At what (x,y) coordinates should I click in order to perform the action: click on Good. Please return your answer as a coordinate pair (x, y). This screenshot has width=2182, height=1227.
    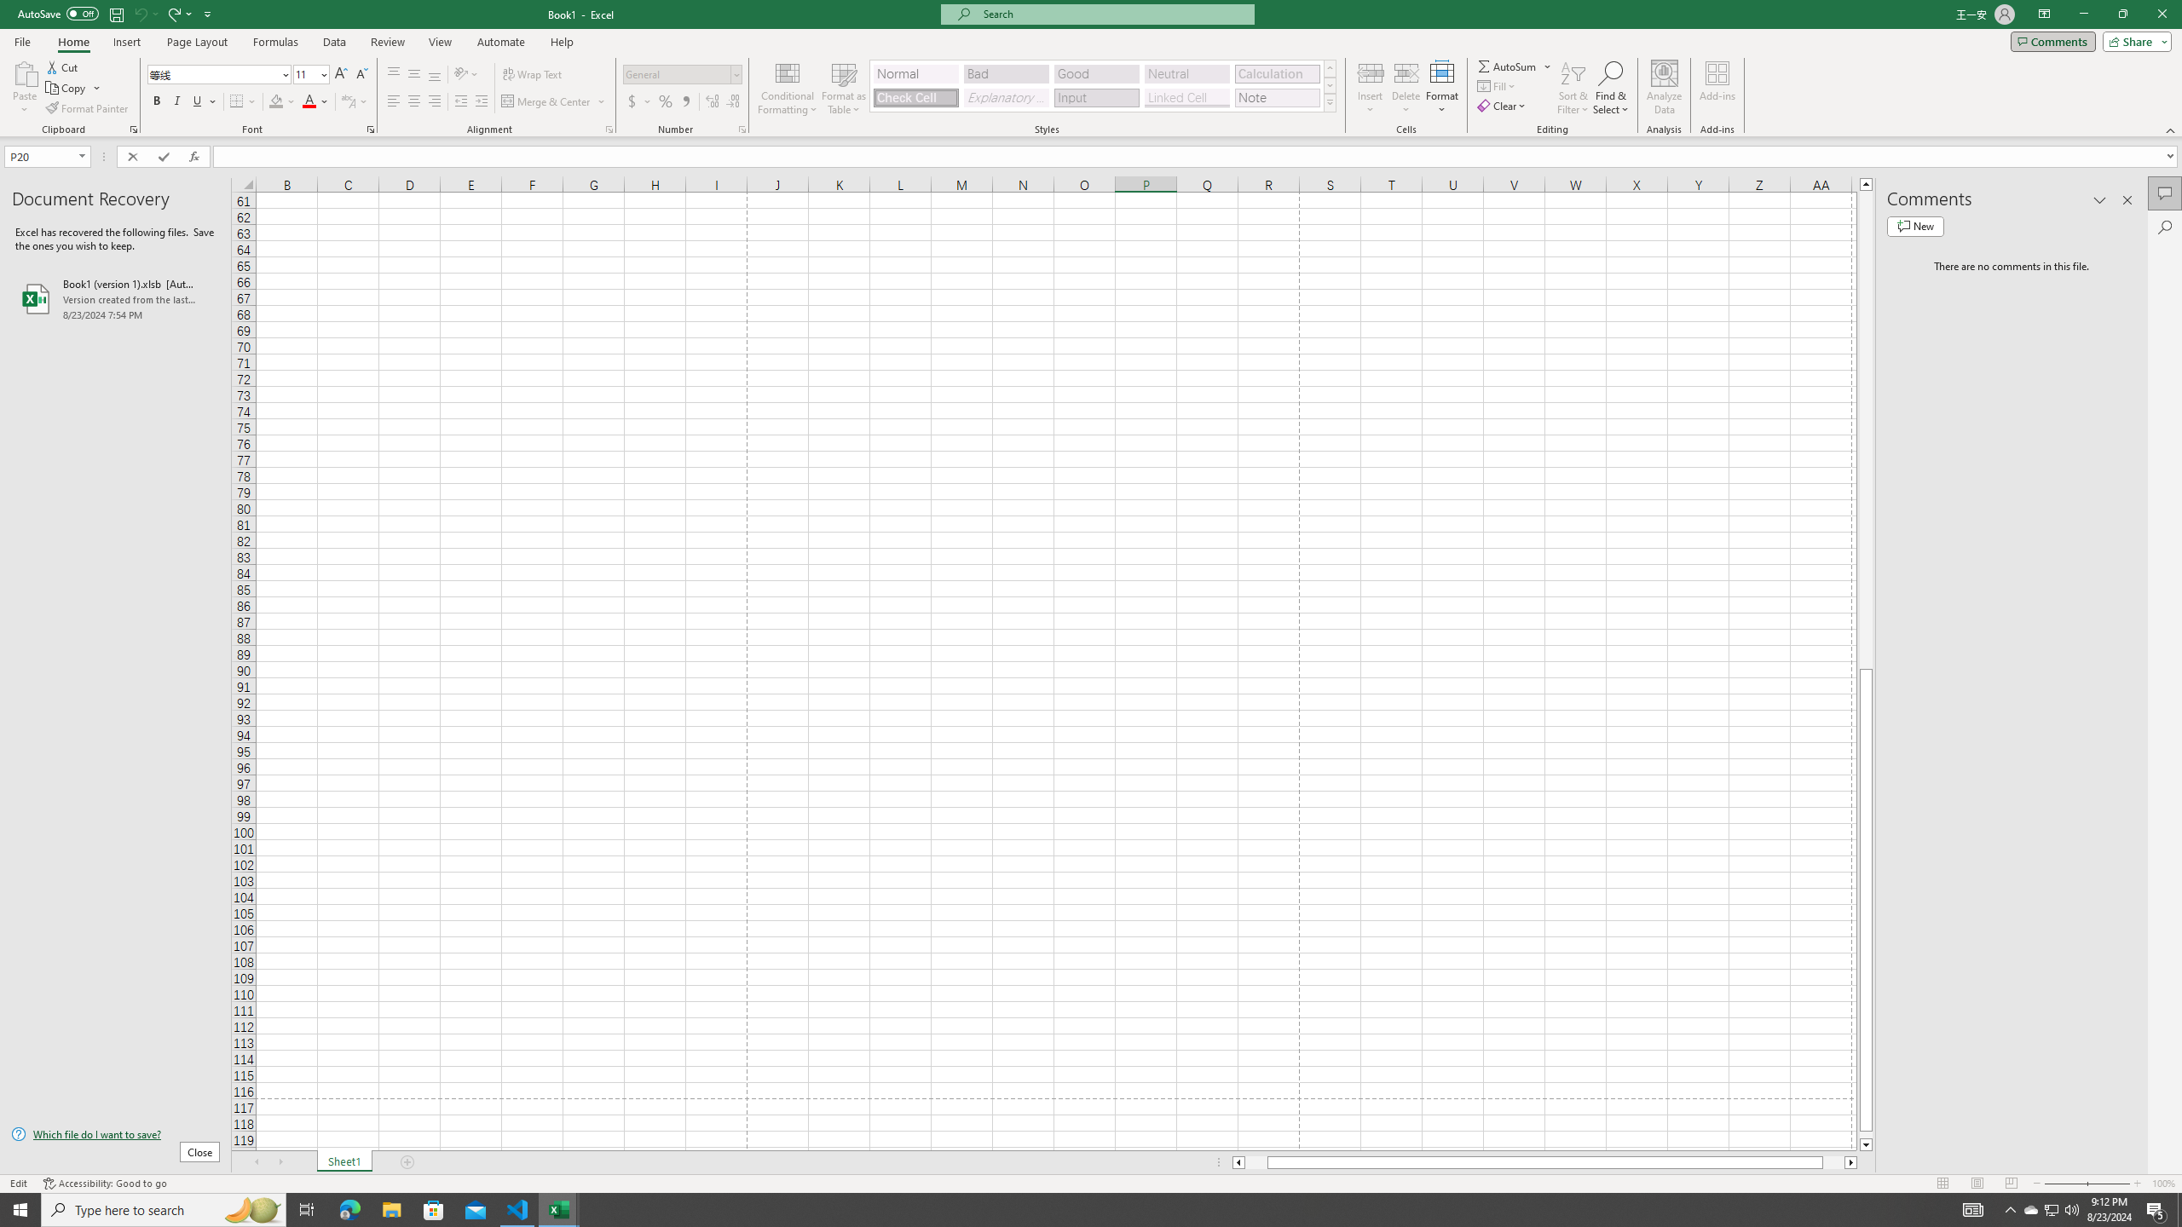
    Looking at the image, I should click on (1096, 73).